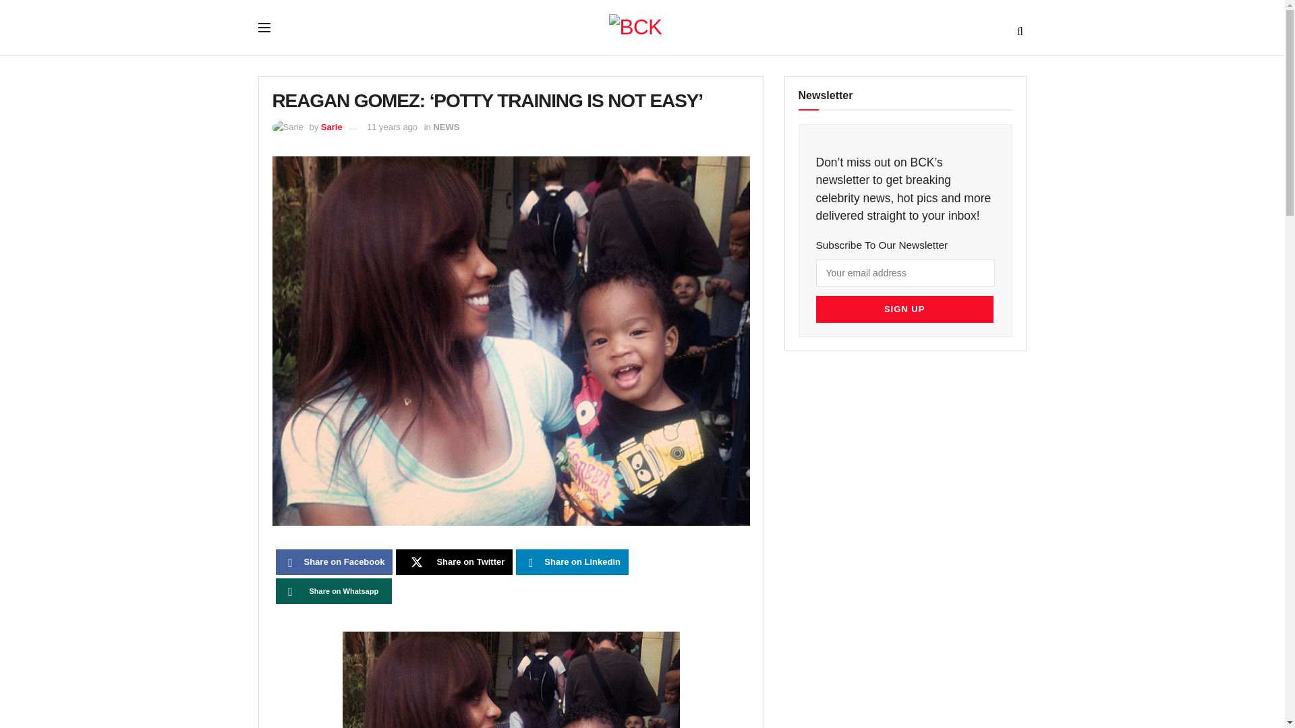 The height and width of the screenshot is (728, 1295). Describe the element at coordinates (332, 127) in the screenshot. I see `Sarie` at that location.